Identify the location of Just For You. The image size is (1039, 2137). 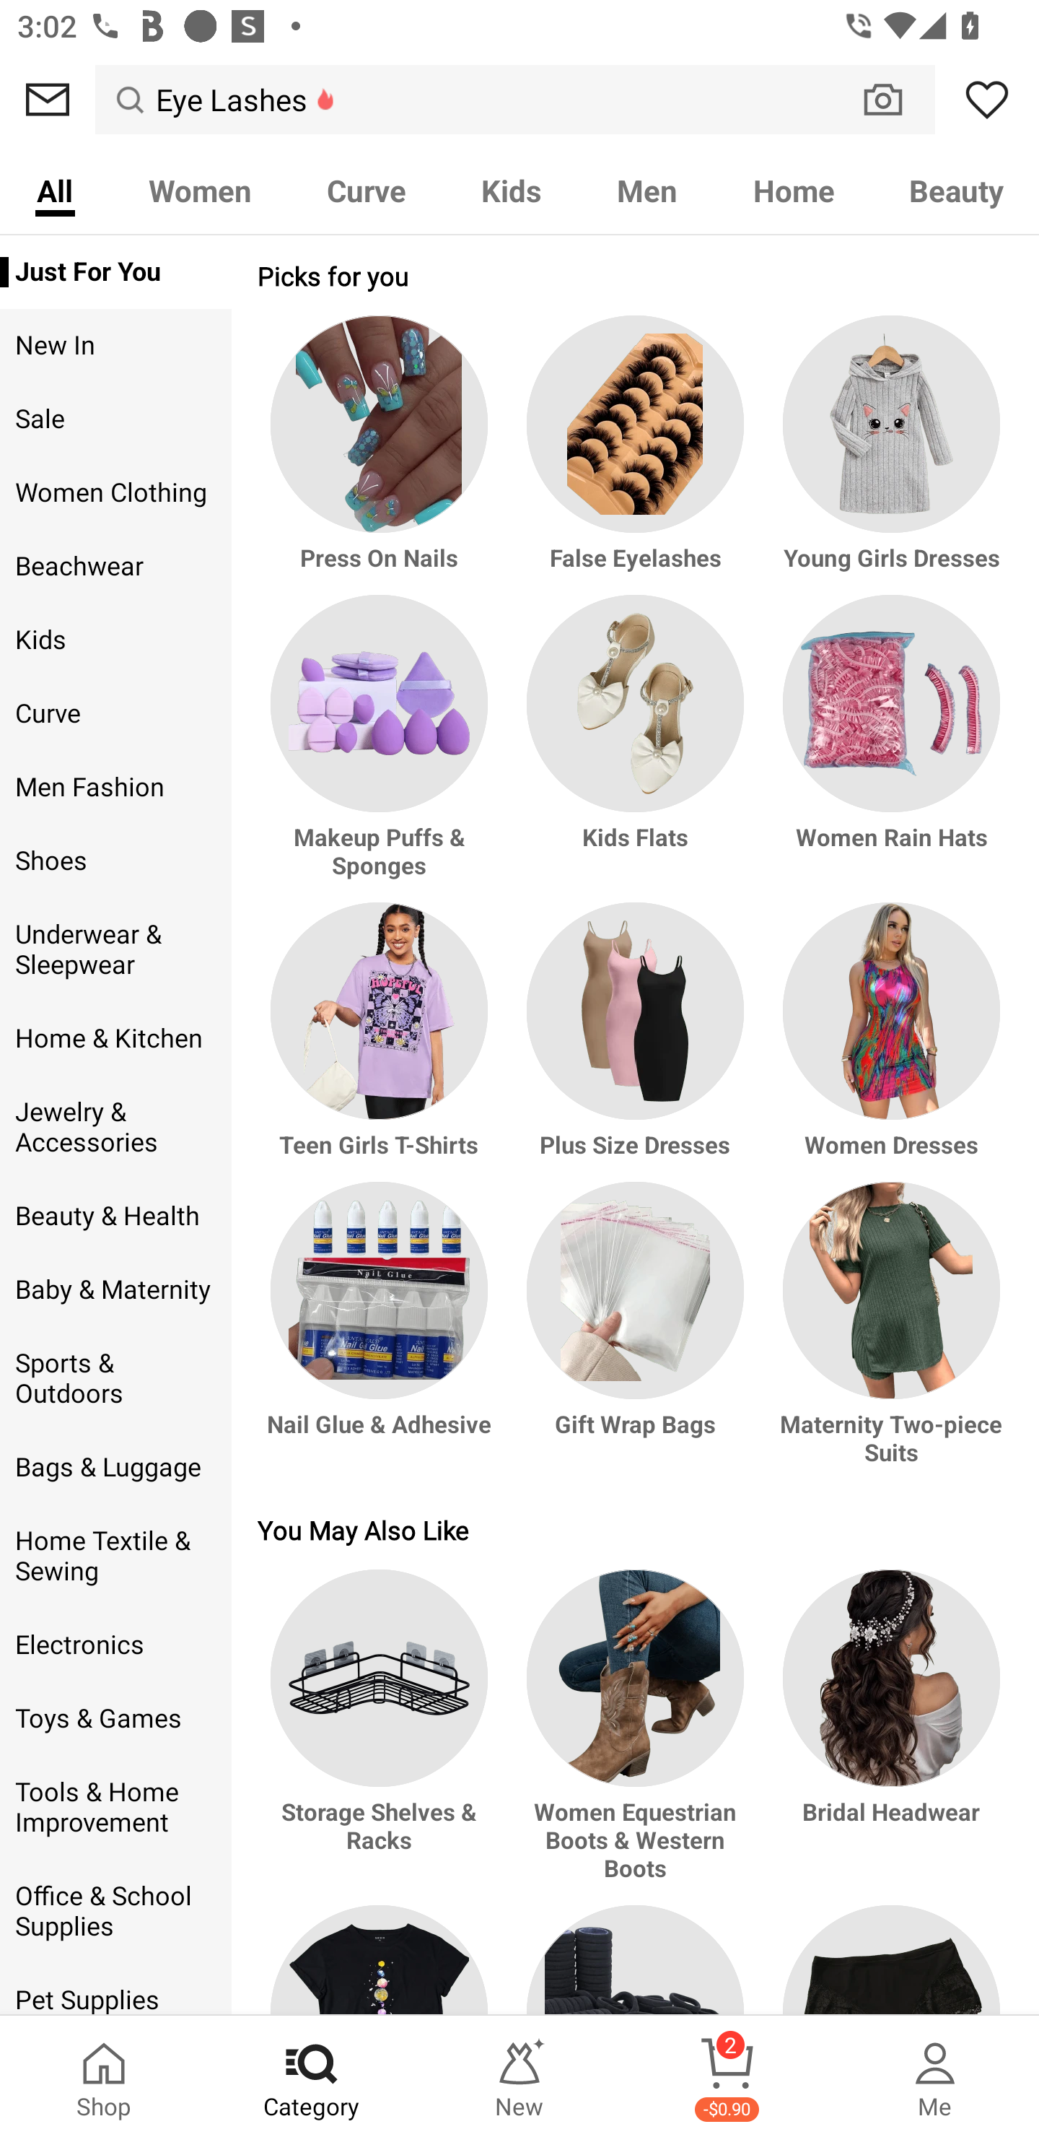
(115, 272).